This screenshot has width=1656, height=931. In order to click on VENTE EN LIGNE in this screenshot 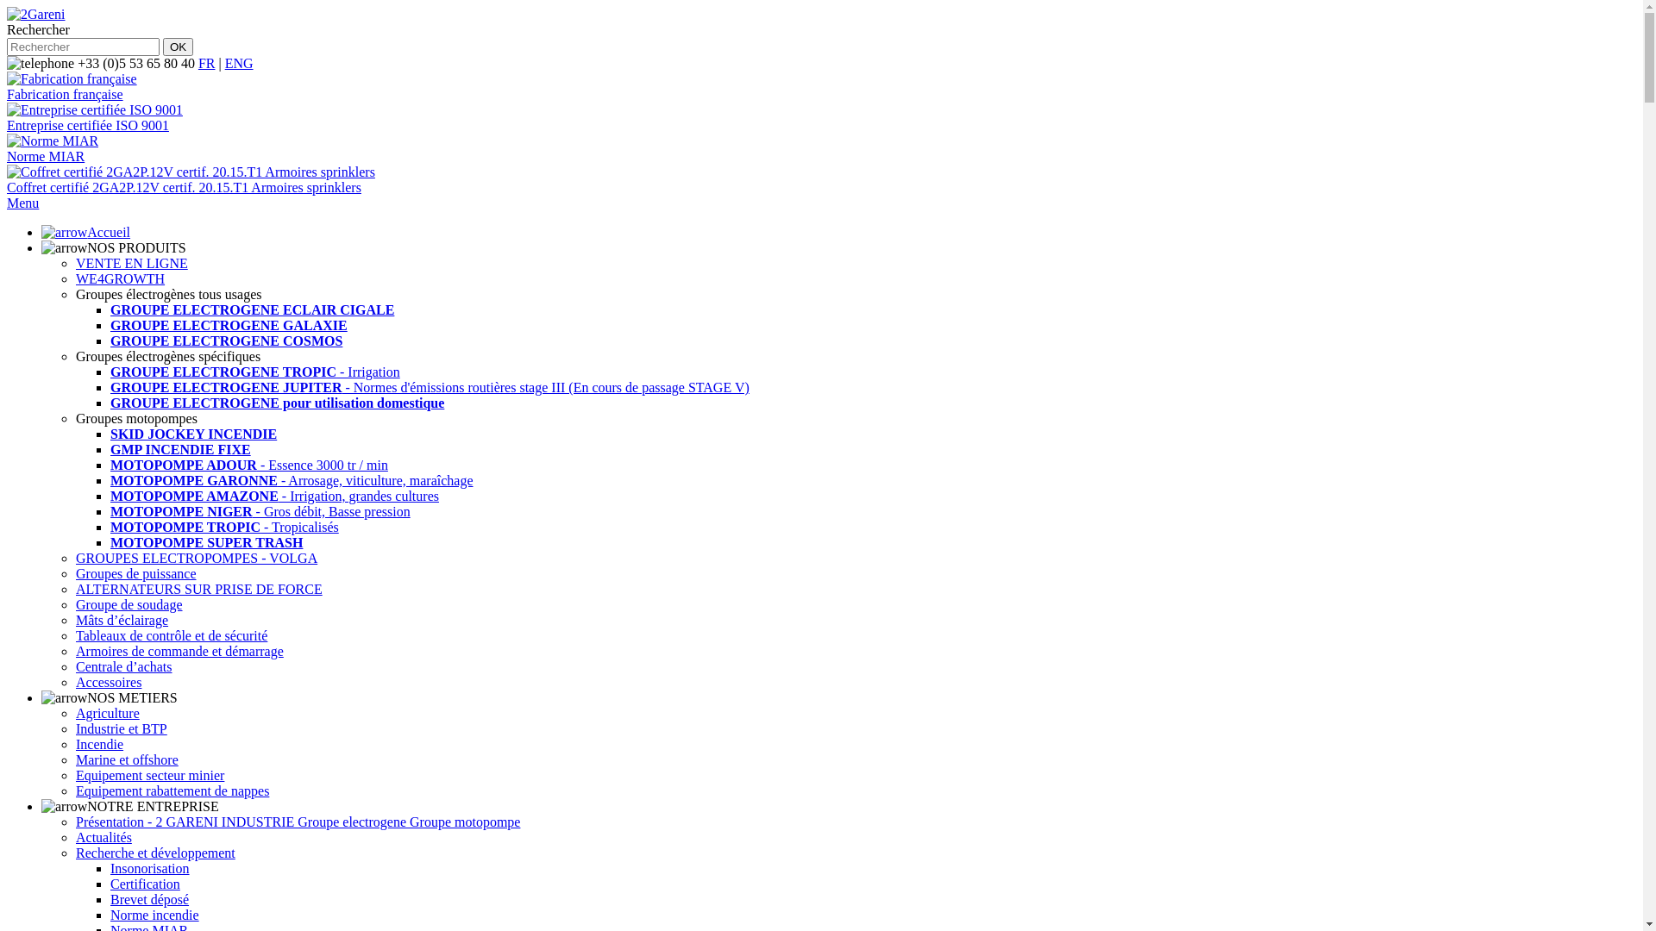, I will do `click(132, 264)`.